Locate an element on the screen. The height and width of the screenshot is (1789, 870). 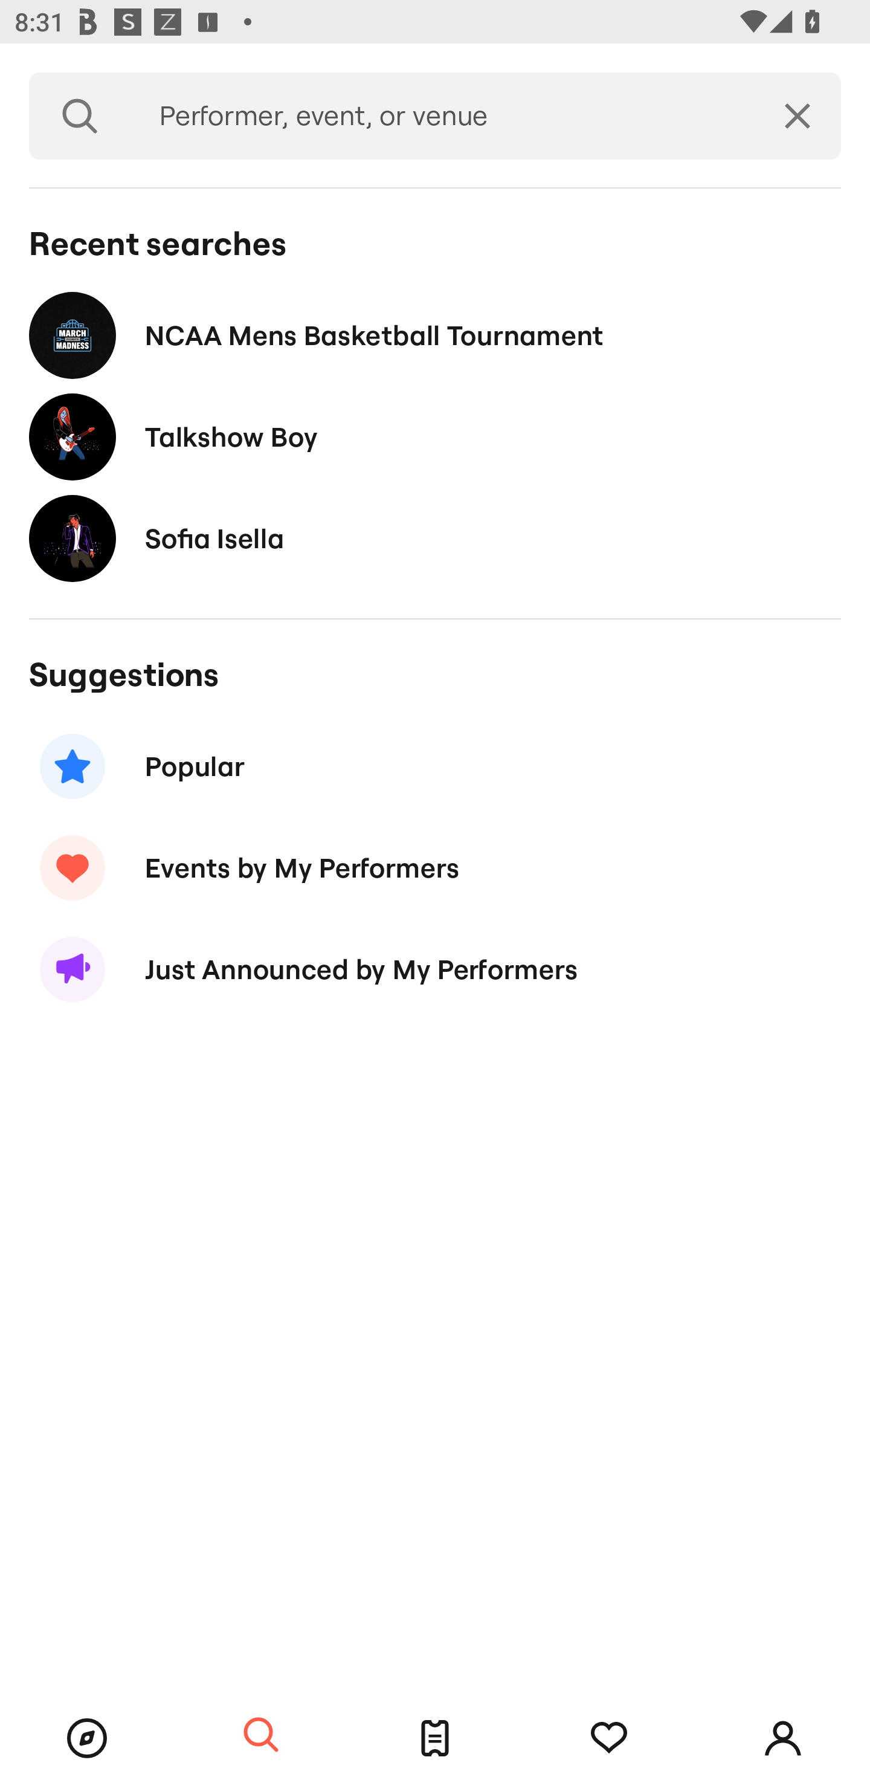
Tracking is located at coordinates (609, 1738).